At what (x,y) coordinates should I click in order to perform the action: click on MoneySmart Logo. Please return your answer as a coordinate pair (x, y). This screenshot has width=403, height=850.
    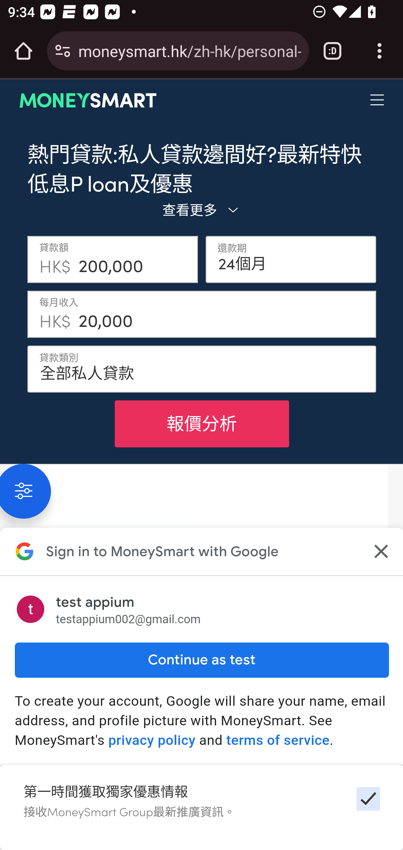
    Looking at the image, I should click on (88, 100).